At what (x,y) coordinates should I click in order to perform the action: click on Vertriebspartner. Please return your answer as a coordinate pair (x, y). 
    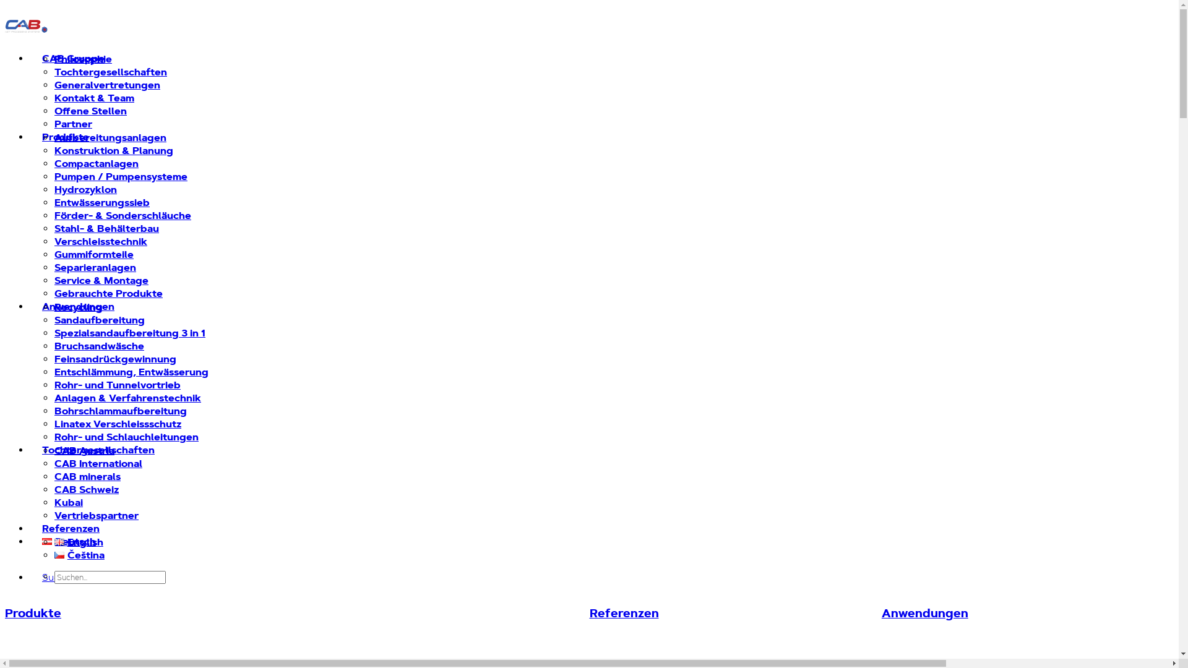
    Looking at the image, I should click on (97, 516).